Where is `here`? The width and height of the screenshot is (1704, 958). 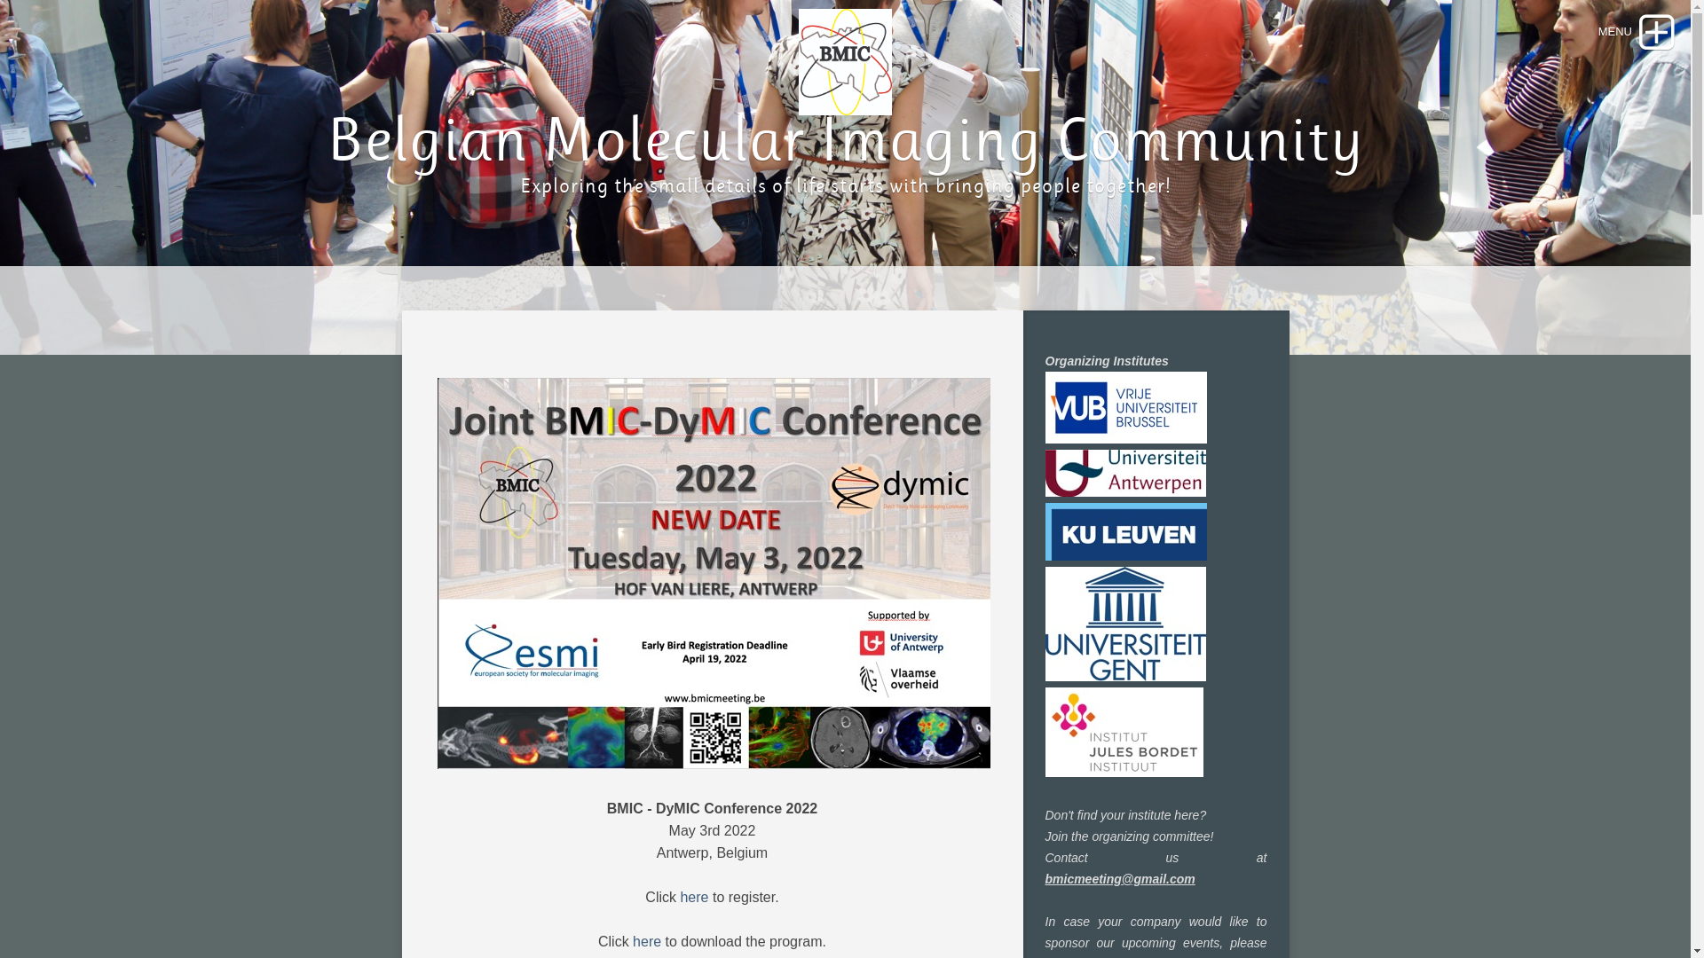
here is located at coordinates (647, 942).